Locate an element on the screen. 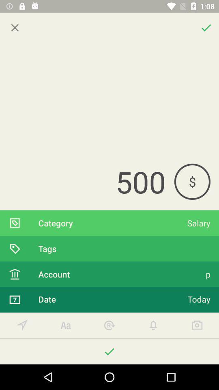 This screenshot has height=390, width=219. launch $ on the right is located at coordinates (192, 181).